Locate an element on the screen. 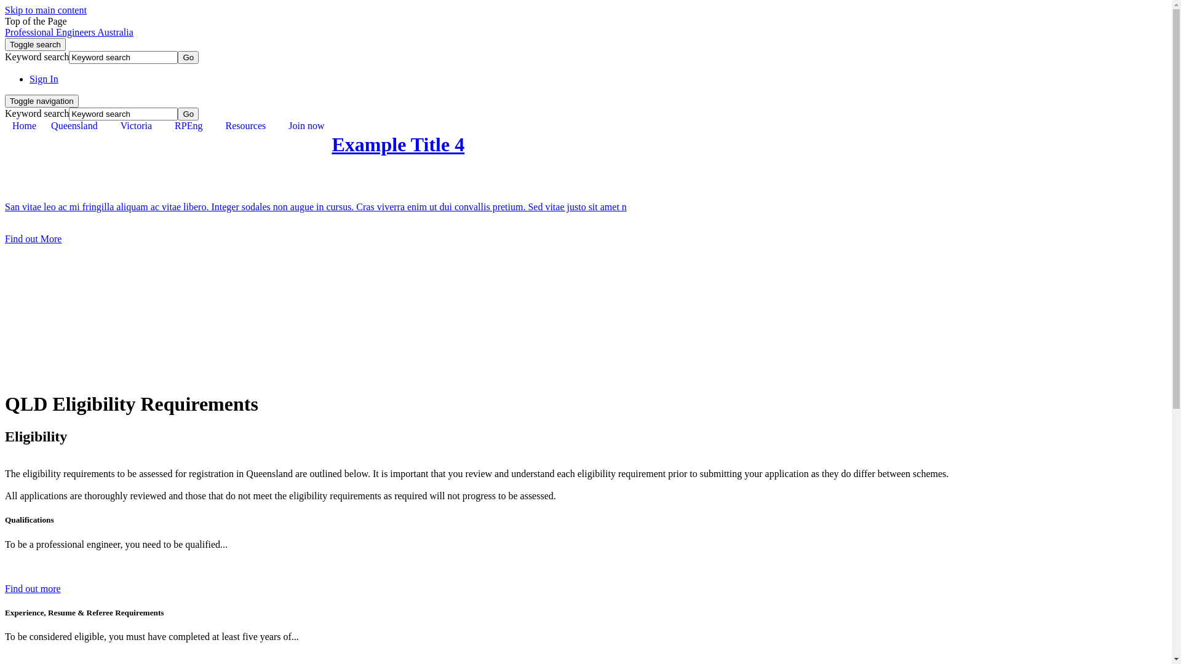 Image resolution: width=1181 pixels, height=664 pixels. Victoria
Toggle is located at coordinates (140, 128).